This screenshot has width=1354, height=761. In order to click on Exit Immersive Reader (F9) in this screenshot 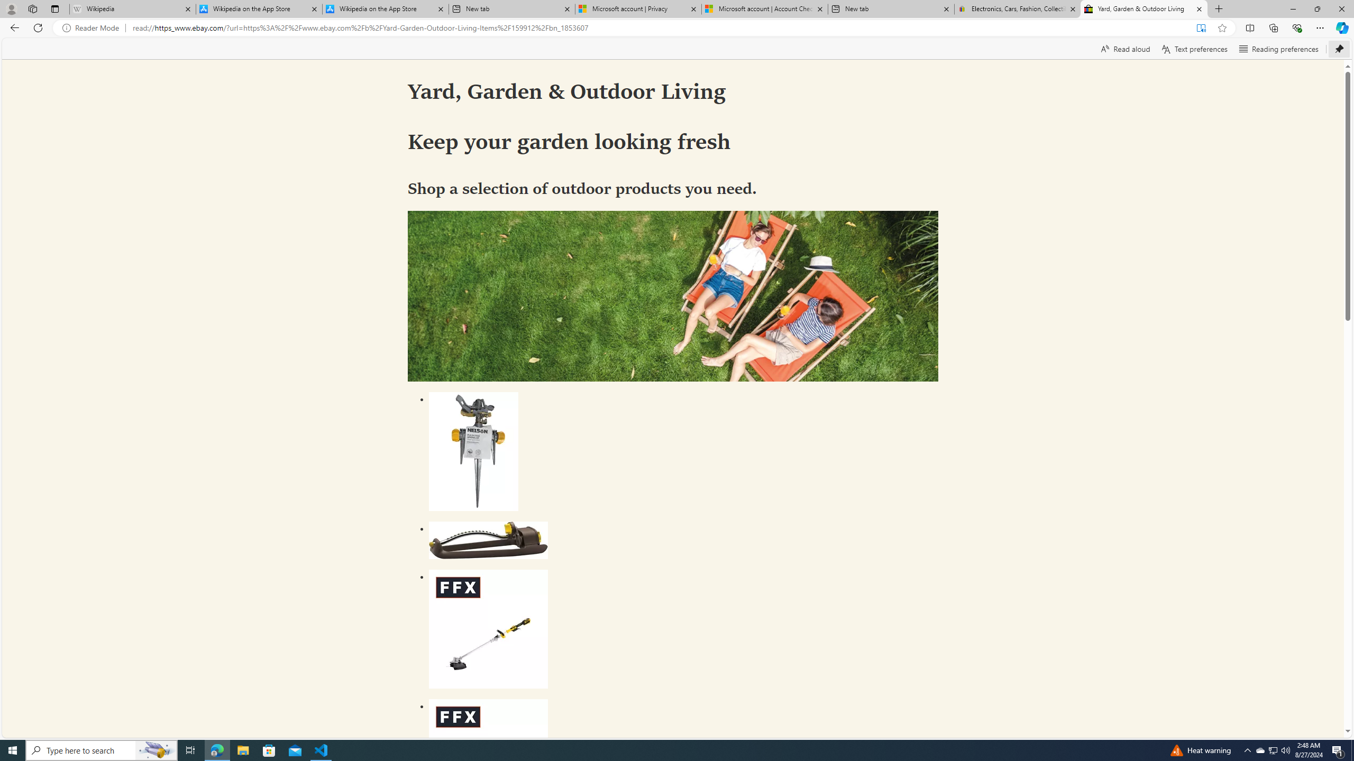, I will do `click(1201, 28)`.